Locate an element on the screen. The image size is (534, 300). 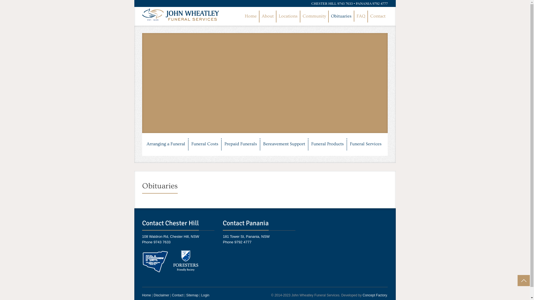
Obituaries is located at coordinates (341, 16).